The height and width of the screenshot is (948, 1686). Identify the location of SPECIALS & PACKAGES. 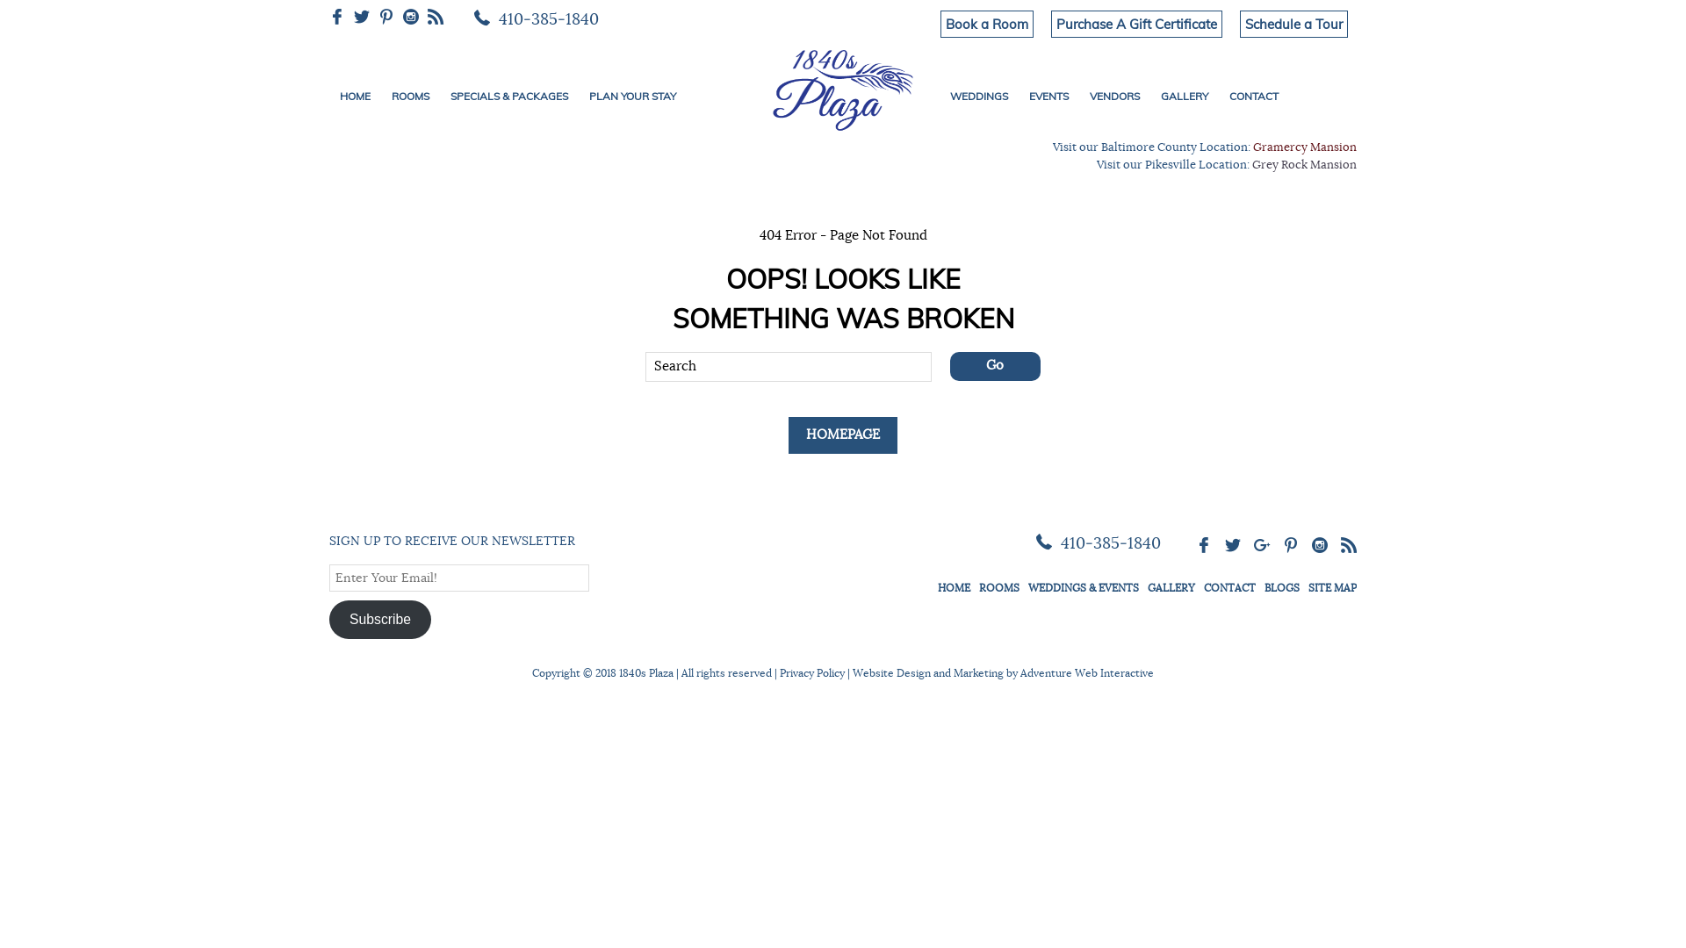
(509, 97).